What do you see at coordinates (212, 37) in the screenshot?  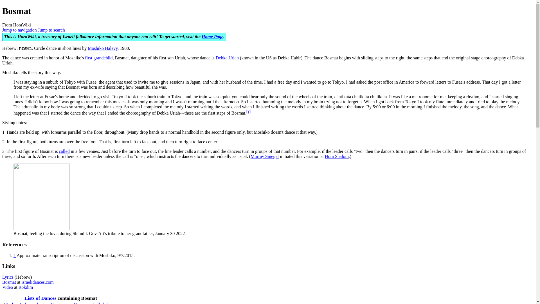 I see `Home Page` at bounding box center [212, 37].